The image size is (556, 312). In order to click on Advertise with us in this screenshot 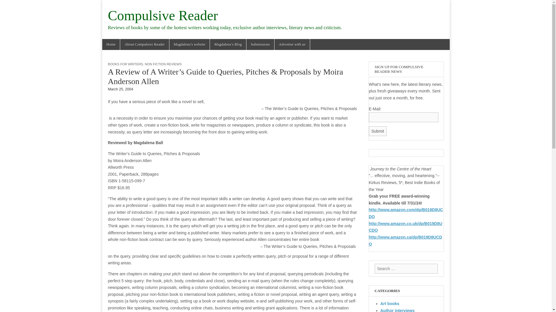, I will do `click(292, 44)`.